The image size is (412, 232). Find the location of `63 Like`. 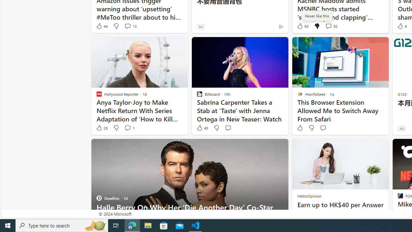

63 Like is located at coordinates (302, 26).